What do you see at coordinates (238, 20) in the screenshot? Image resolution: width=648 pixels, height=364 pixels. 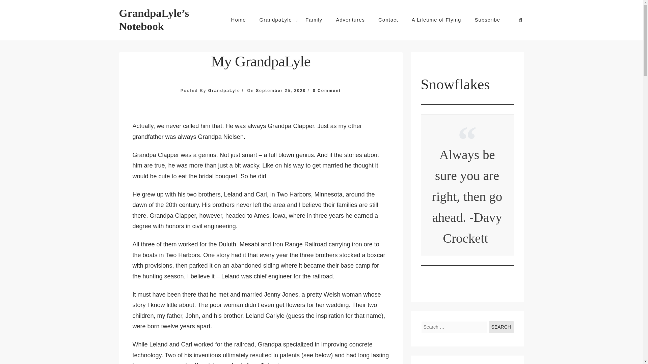 I see `Search` at bounding box center [238, 20].